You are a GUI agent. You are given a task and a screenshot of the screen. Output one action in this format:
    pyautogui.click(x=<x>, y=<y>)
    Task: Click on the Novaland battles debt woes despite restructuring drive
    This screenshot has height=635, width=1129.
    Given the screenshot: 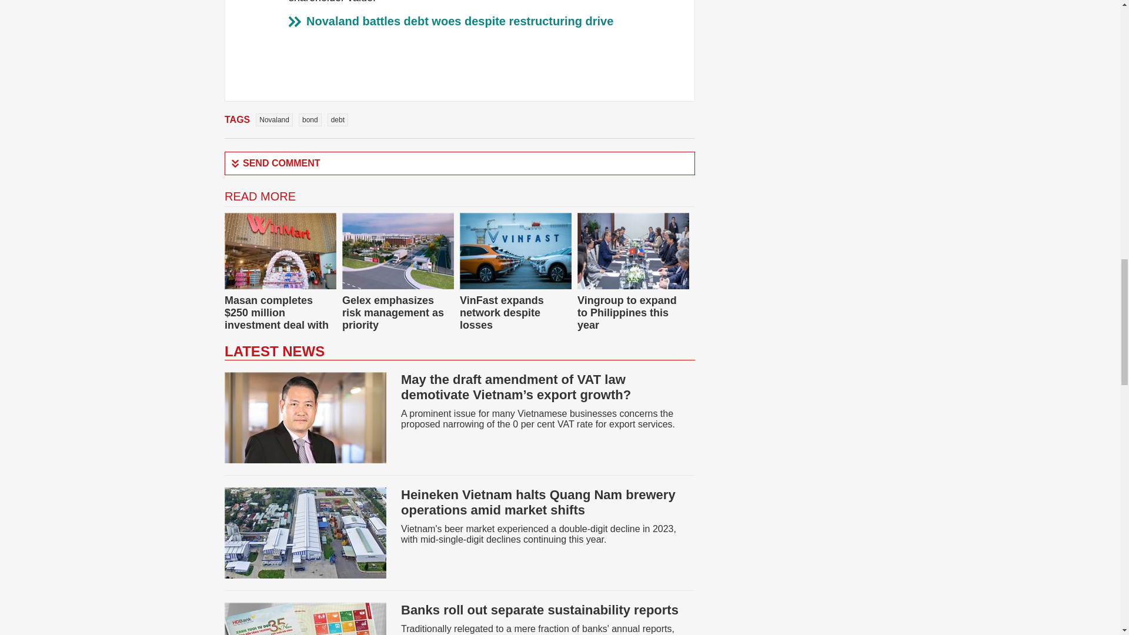 What is the action you would take?
    pyautogui.click(x=459, y=21)
    